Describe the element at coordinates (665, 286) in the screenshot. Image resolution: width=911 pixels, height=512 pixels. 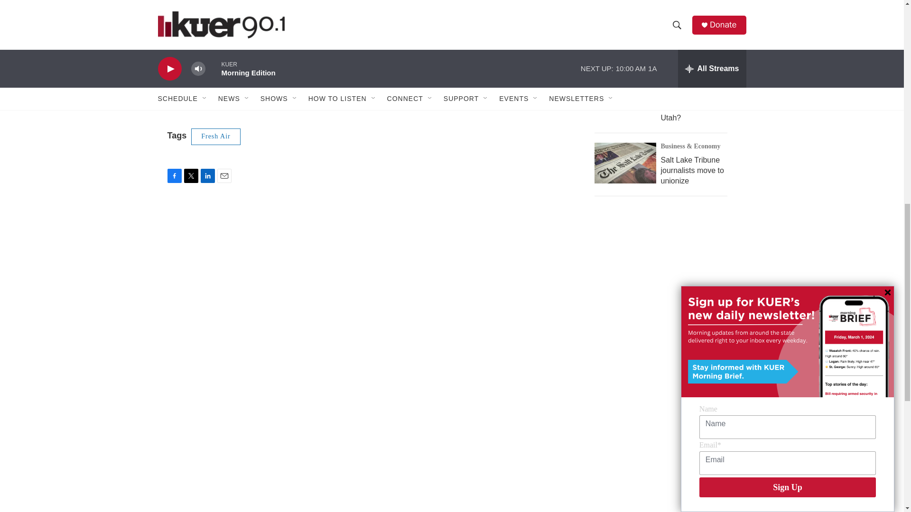
I see `3rd party ad content` at that location.